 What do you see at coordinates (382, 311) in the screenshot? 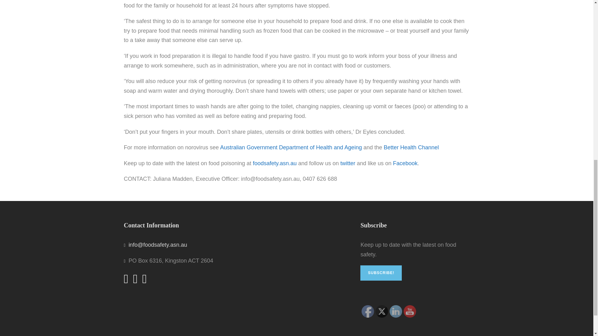
I see `Twitter` at bounding box center [382, 311].